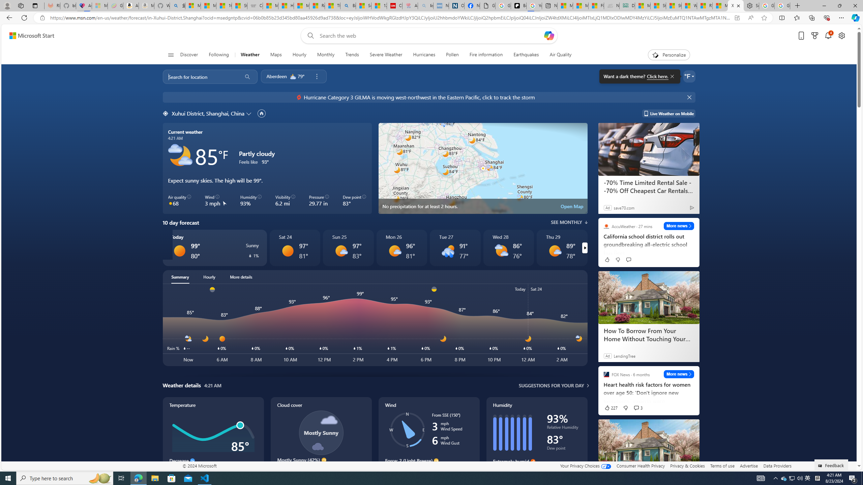 Image resolution: width=863 pixels, height=485 pixels. I want to click on Hourly, so click(209, 277).